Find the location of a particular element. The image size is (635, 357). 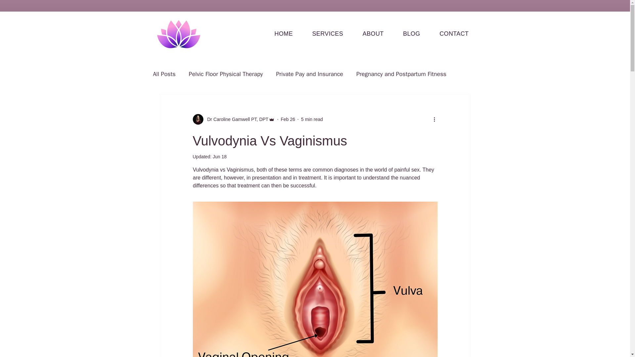

All Posts is located at coordinates (164, 74).